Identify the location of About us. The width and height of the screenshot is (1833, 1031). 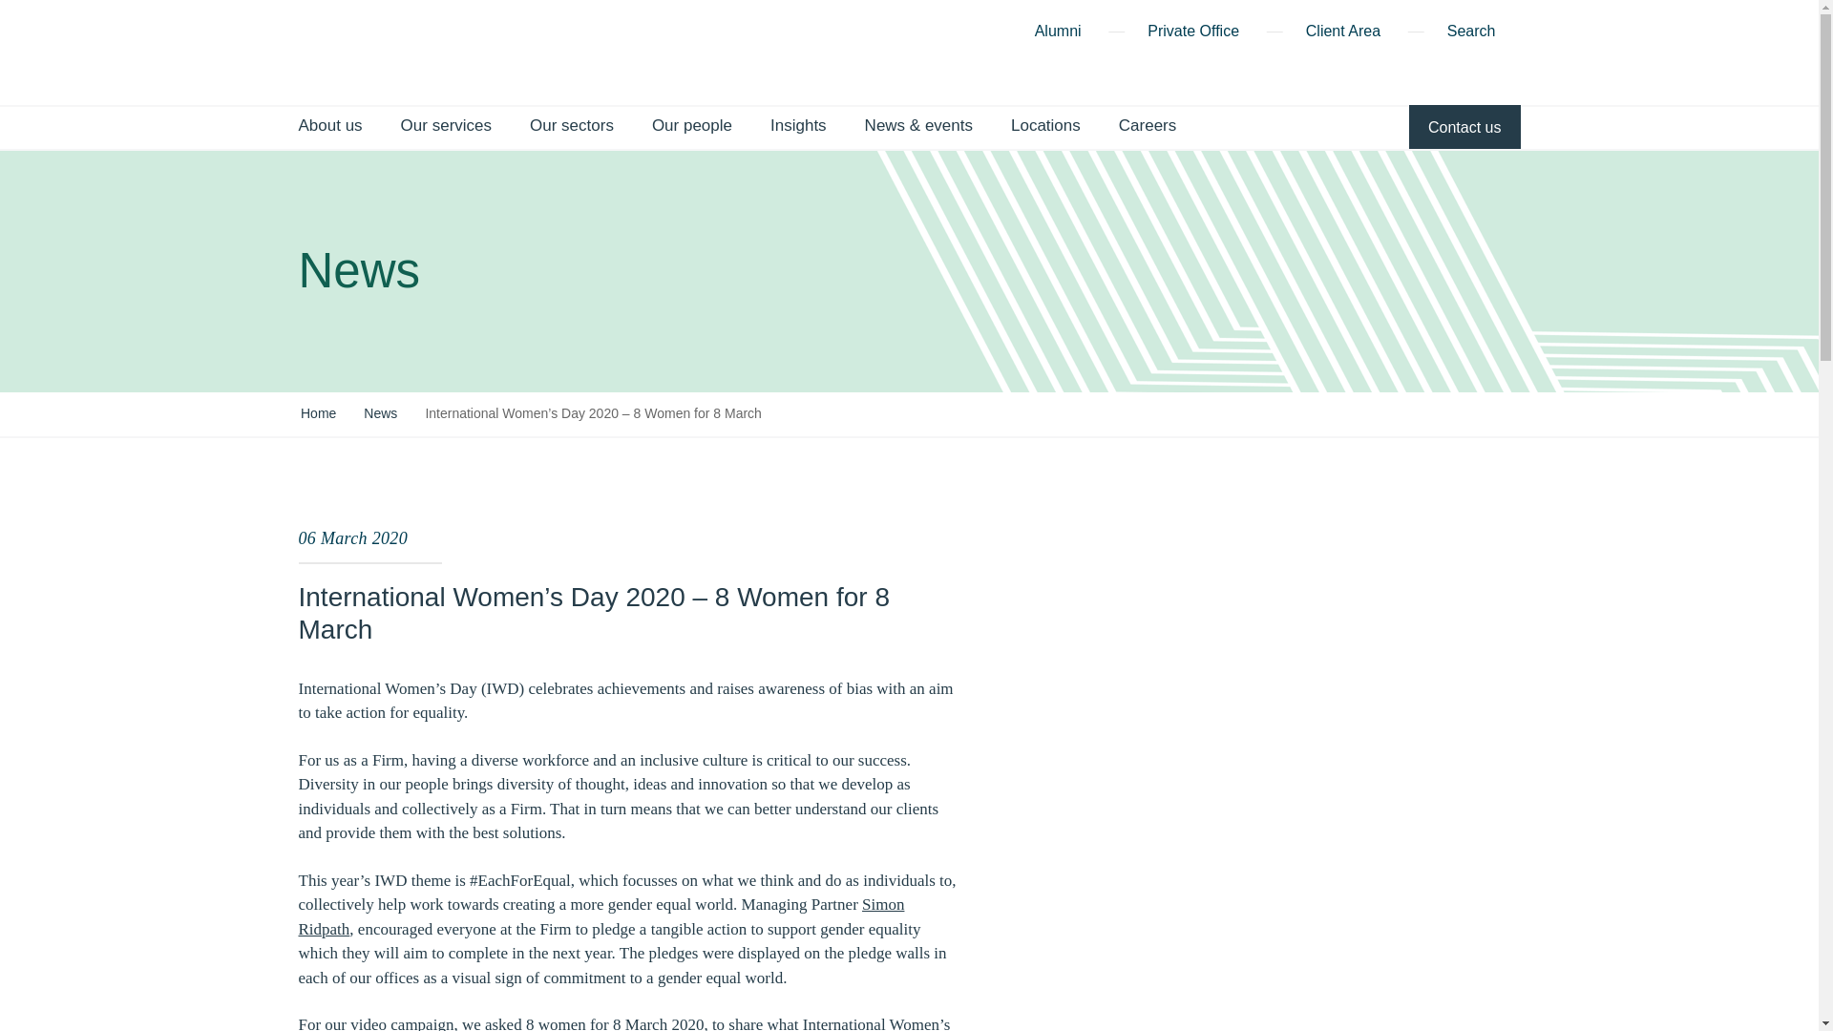
(328, 127).